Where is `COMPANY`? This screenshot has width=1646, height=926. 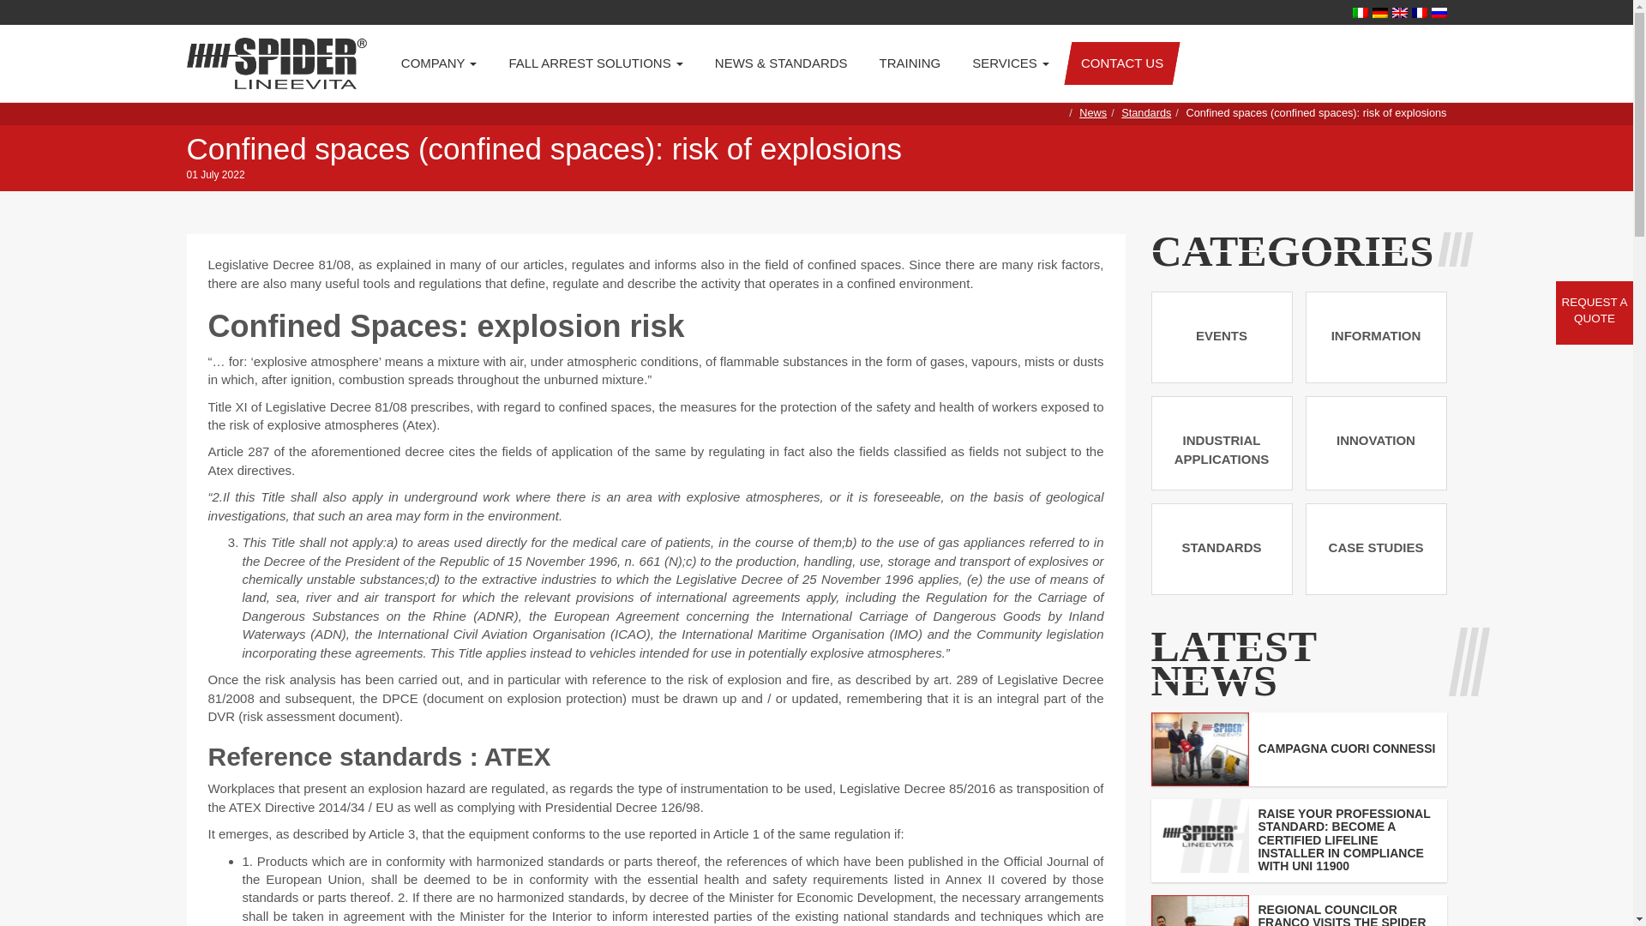 COMPANY is located at coordinates (439, 63).